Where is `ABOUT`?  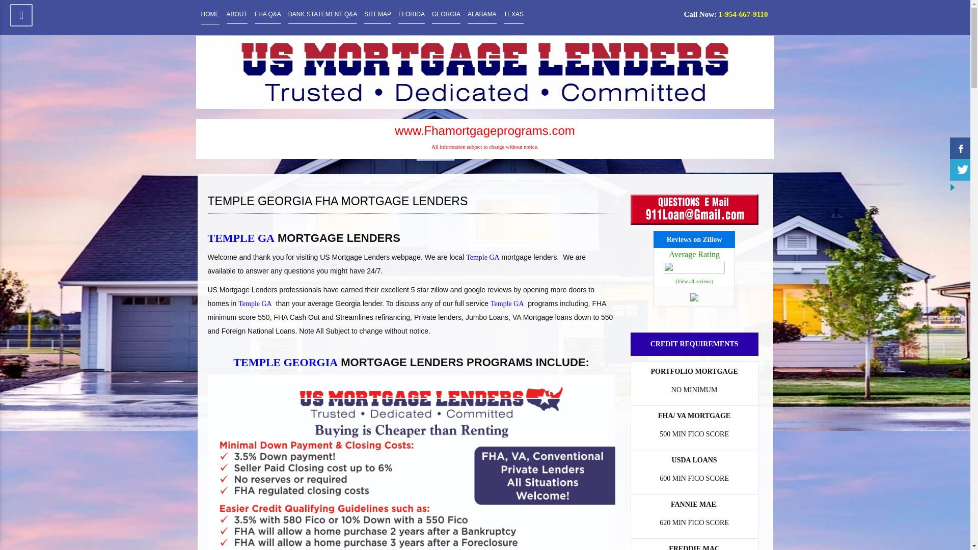 ABOUT is located at coordinates (236, 14).